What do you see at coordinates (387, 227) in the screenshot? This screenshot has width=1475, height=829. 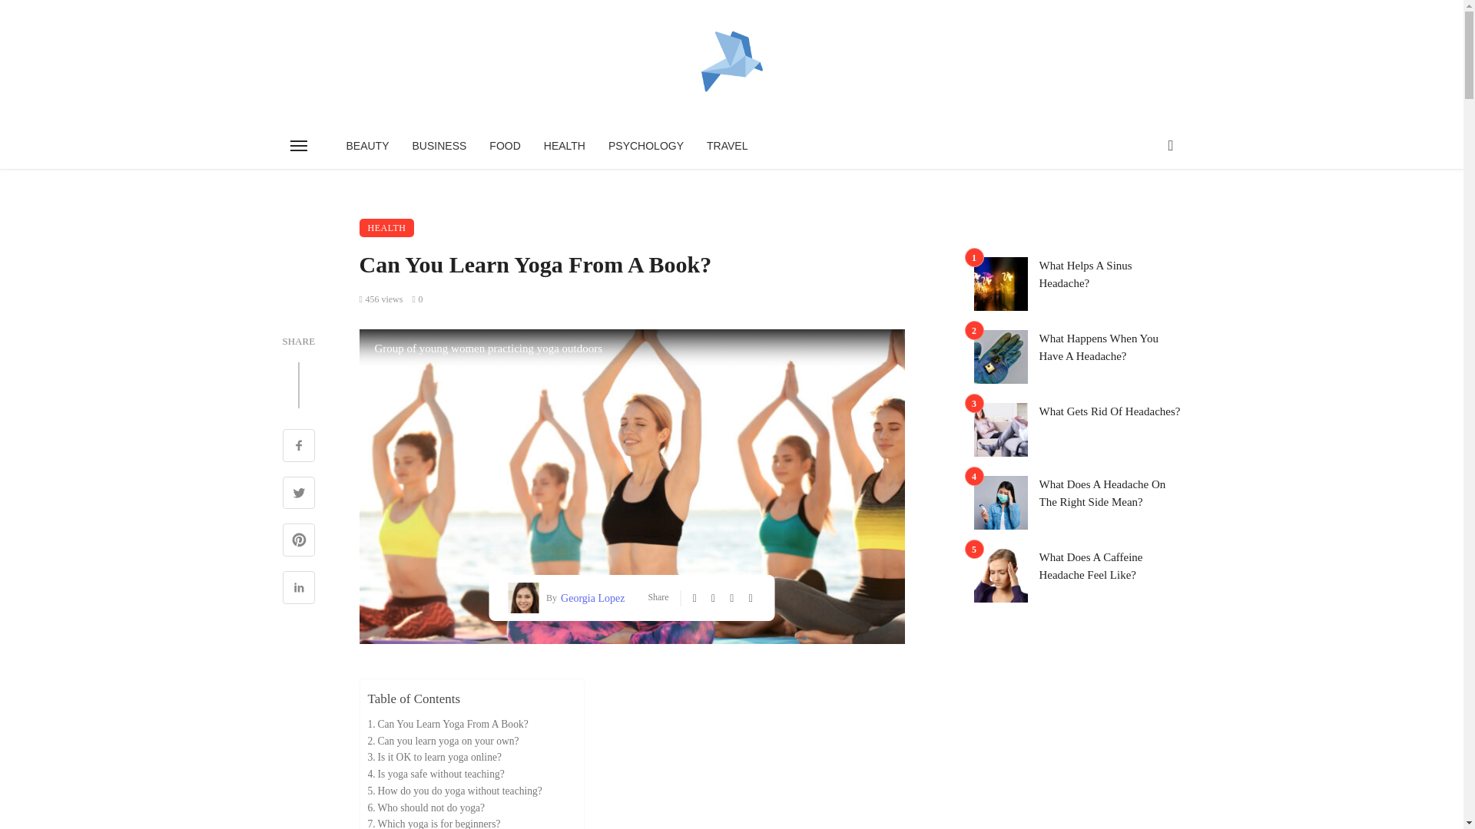 I see `HEALTH` at bounding box center [387, 227].